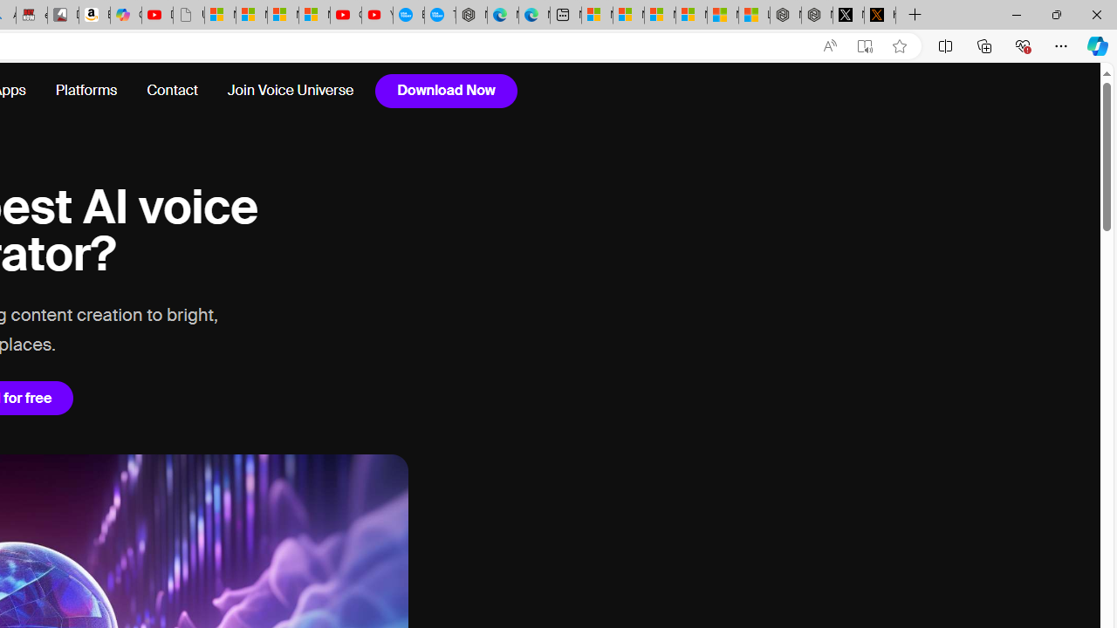  I want to click on Copilot, so click(126, 16).